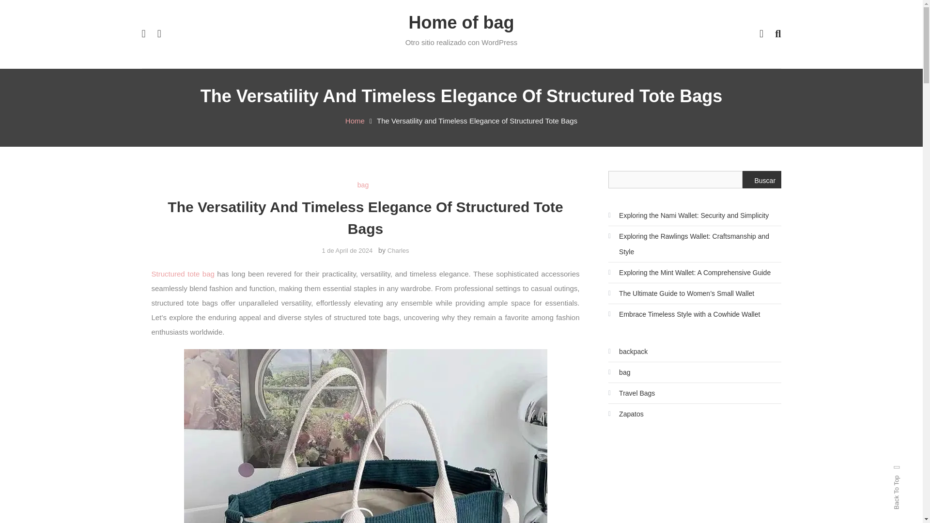 The height and width of the screenshot is (523, 930). What do you see at coordinates (182, 274) in the screenshot?
I see `Structured tote bag` at bounding box center [182, 274].